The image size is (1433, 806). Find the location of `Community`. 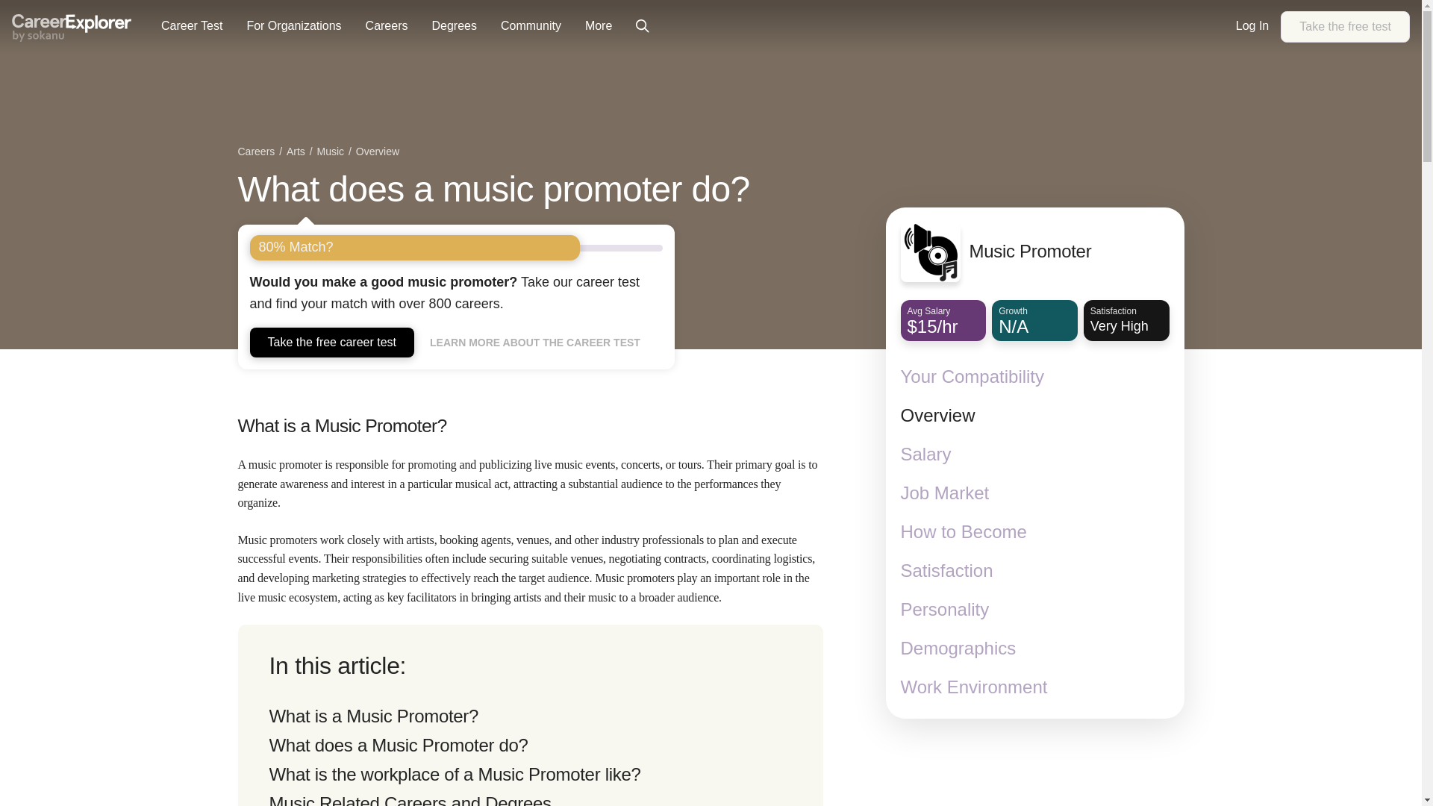

Community is located at coordinates (531, 27).